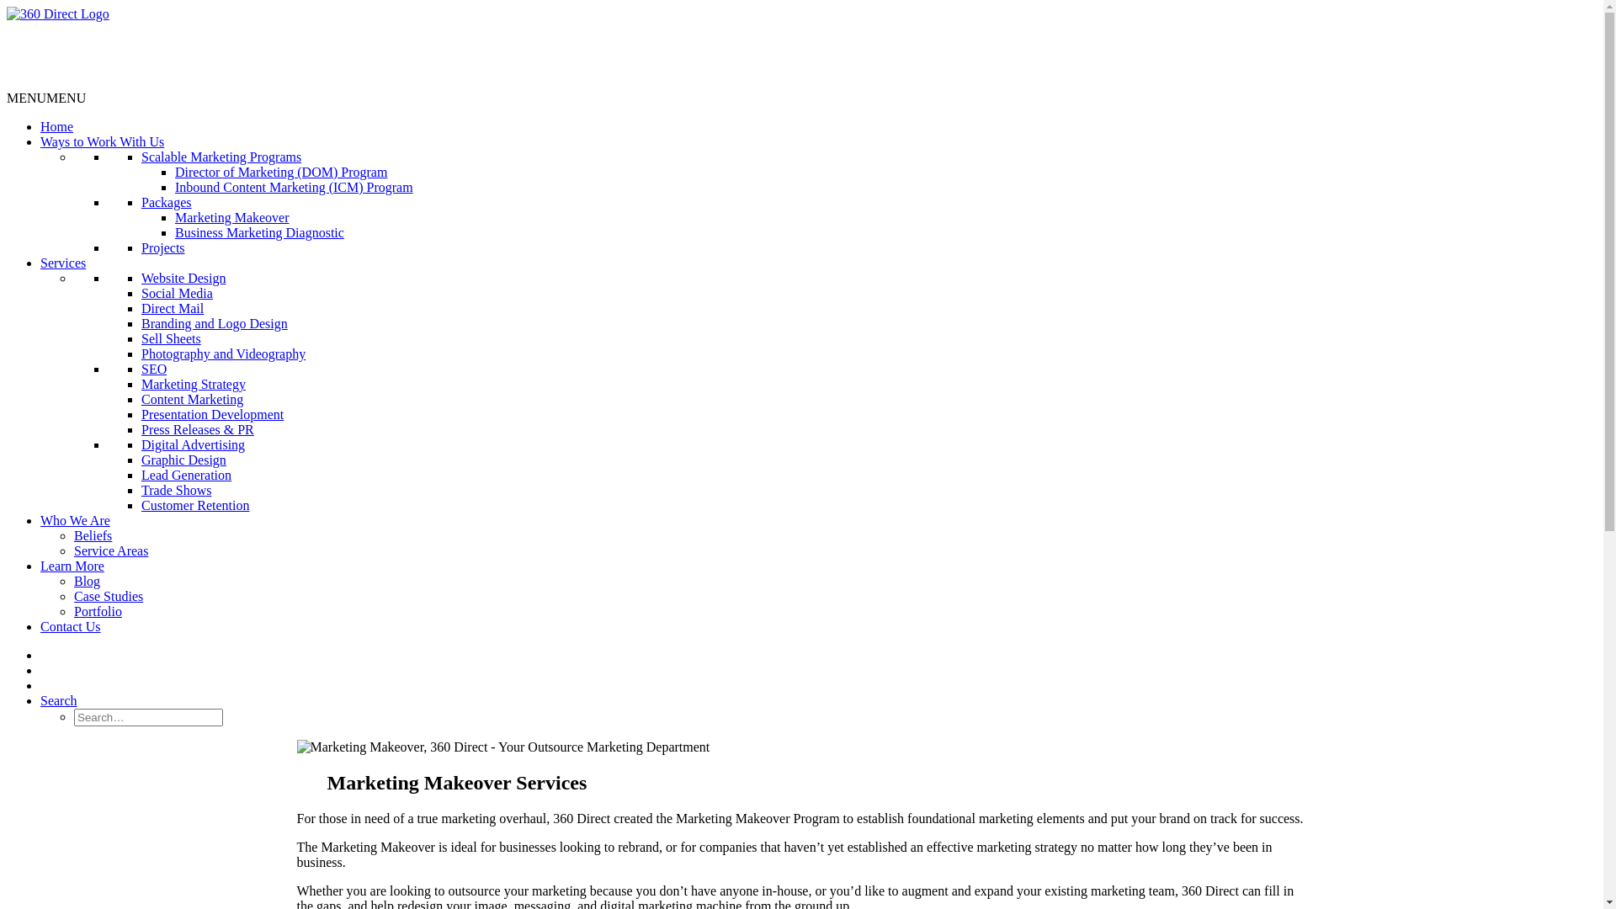 The height and width of the screenshot is (909, 1616). I want to click on Content Marketing, so click(192, 399).